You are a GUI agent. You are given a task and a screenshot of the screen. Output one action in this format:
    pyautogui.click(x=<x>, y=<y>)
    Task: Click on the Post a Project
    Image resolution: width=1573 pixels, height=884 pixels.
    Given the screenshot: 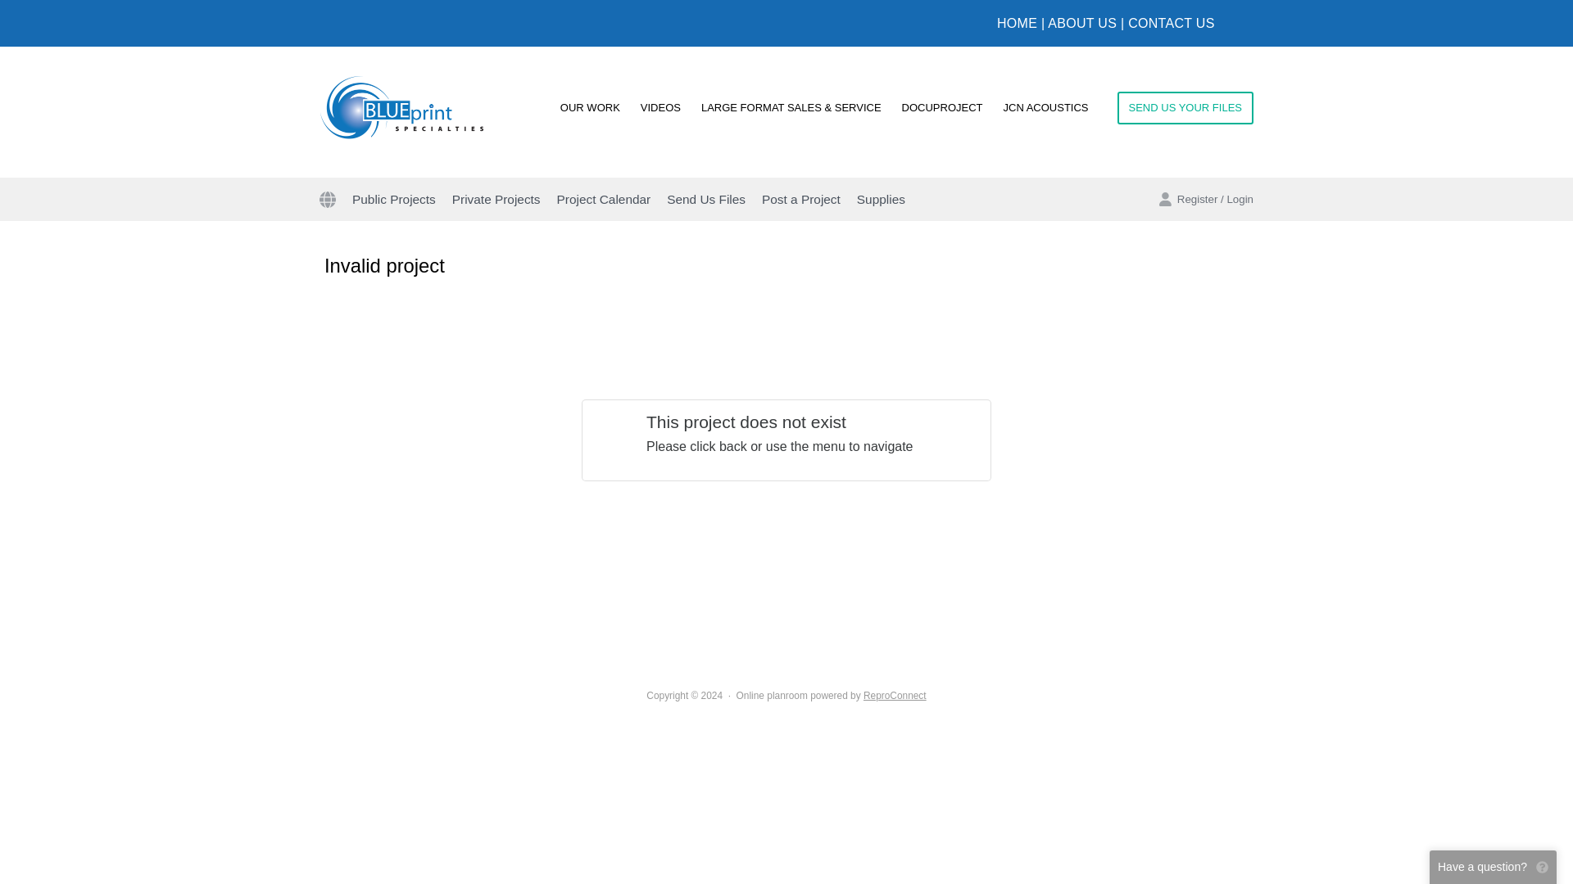 What is the action you would take?
    pyautogui.click(x=801, y=199)
    